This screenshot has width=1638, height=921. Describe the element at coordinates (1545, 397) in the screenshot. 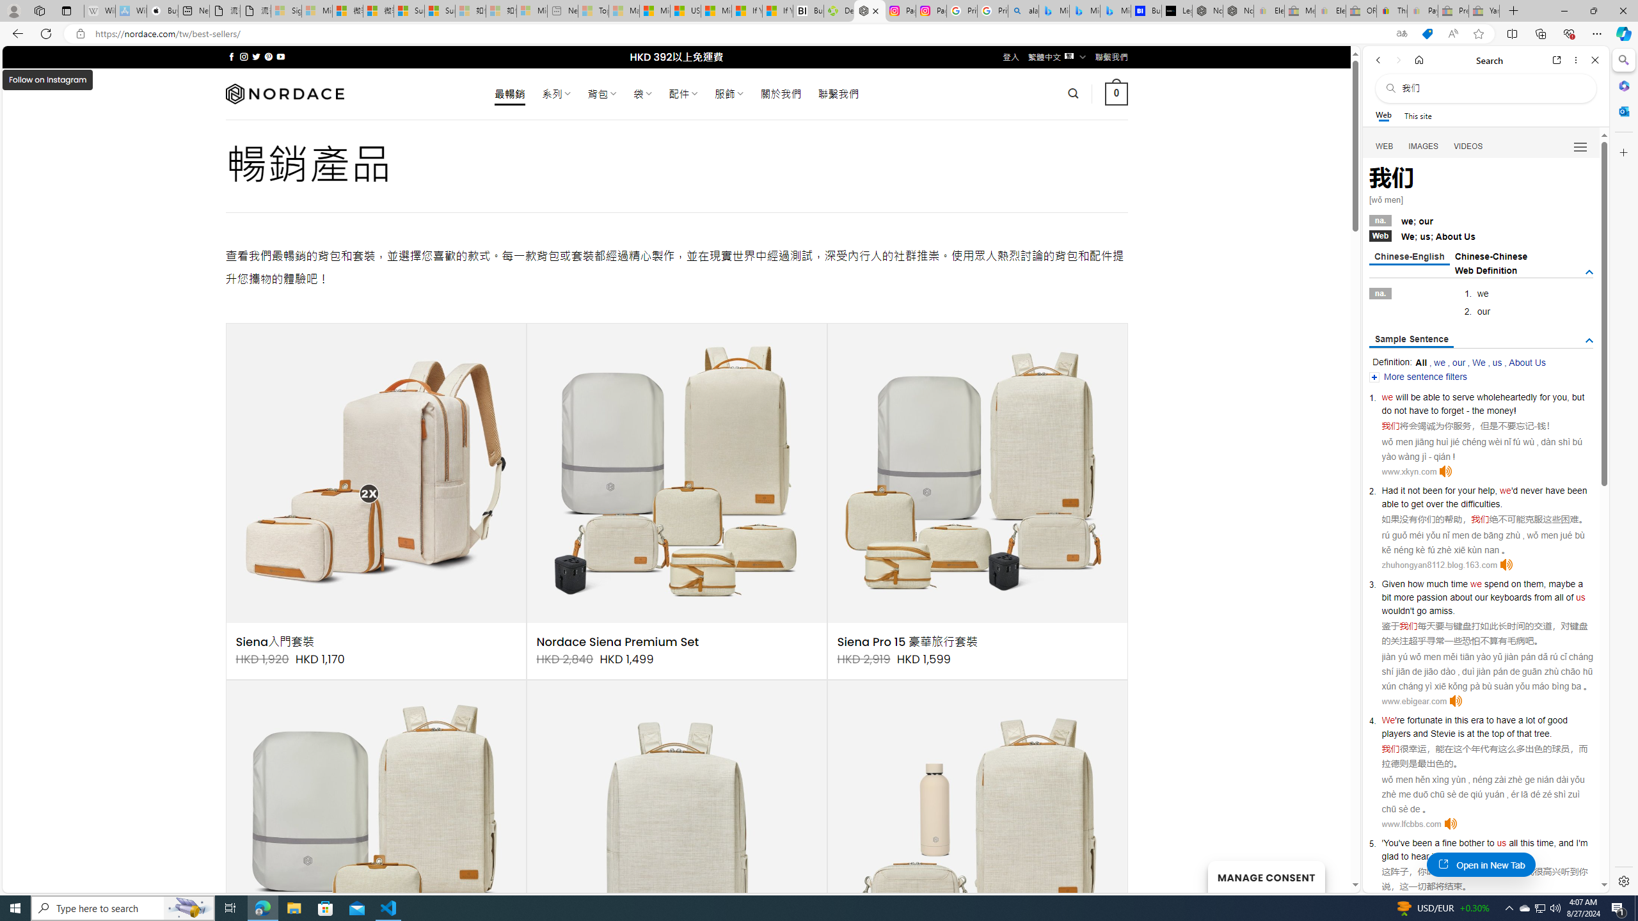

I see `for` at that location.